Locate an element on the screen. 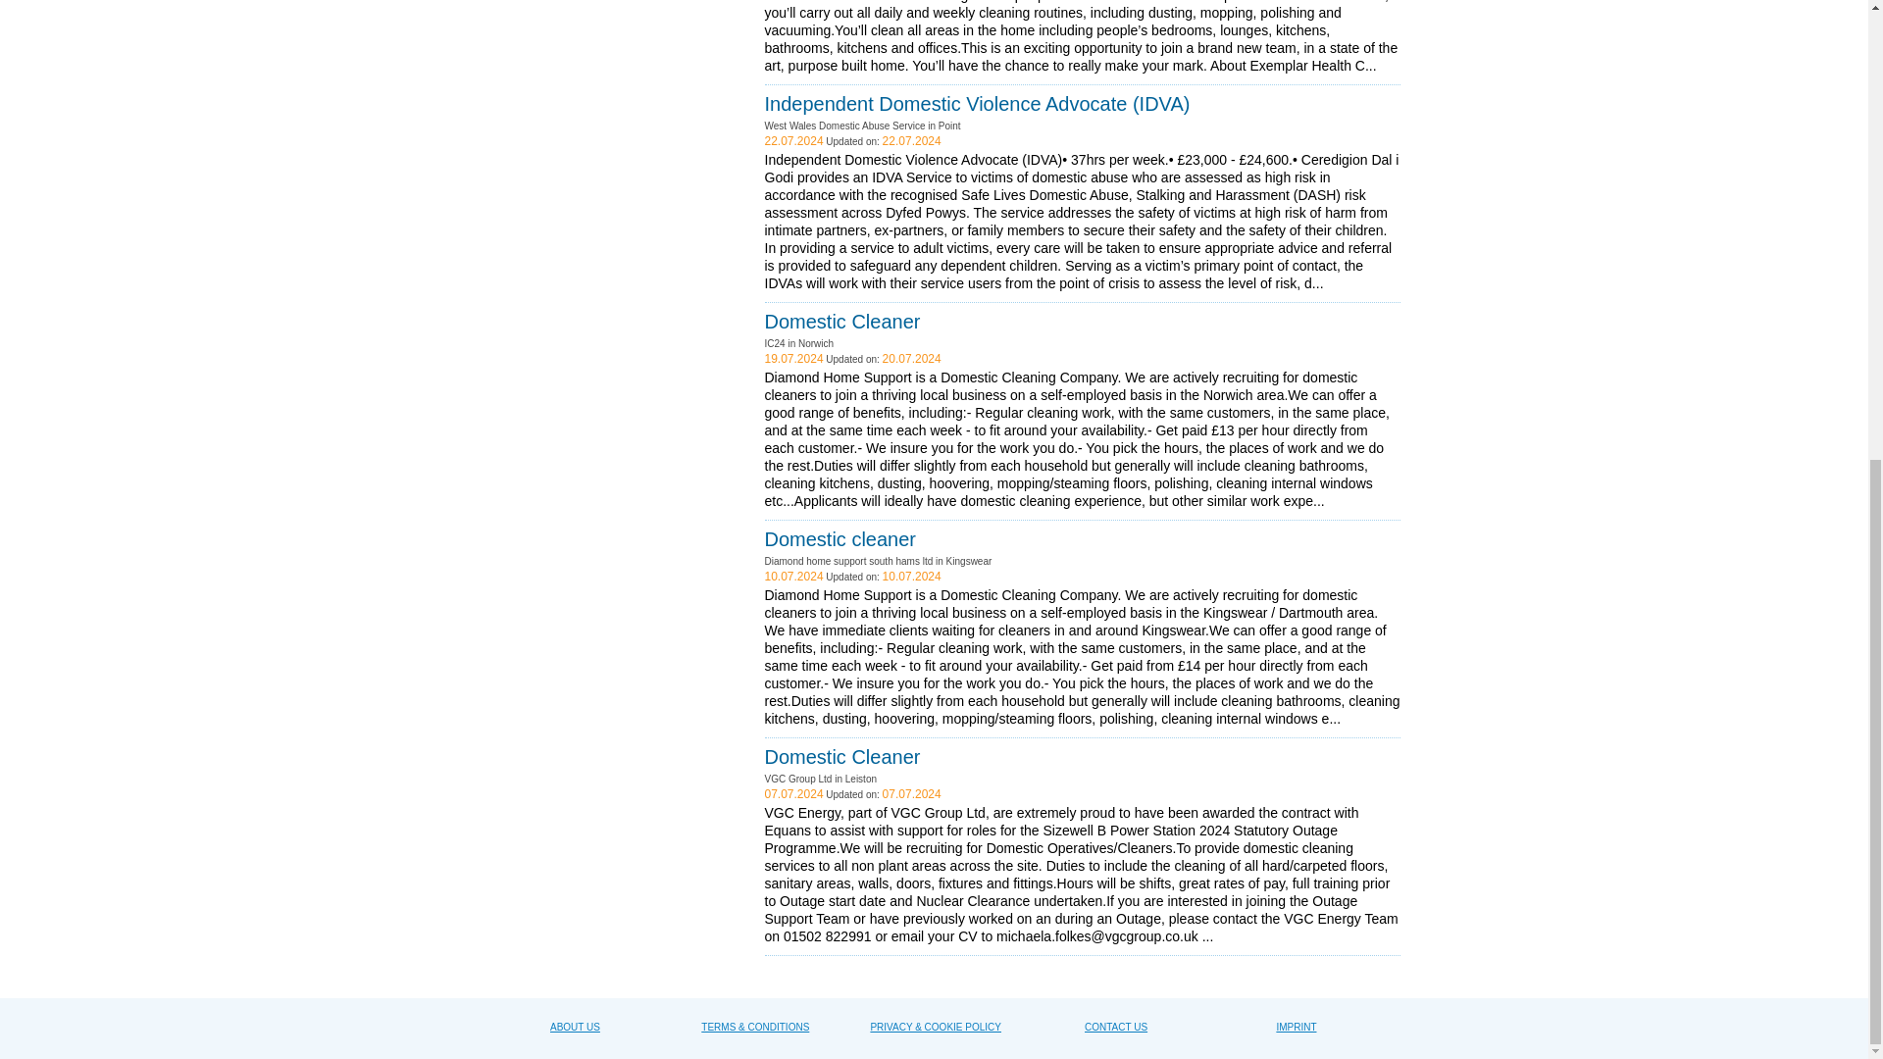  IMPRINT is located at coordinates (1297, 1028).